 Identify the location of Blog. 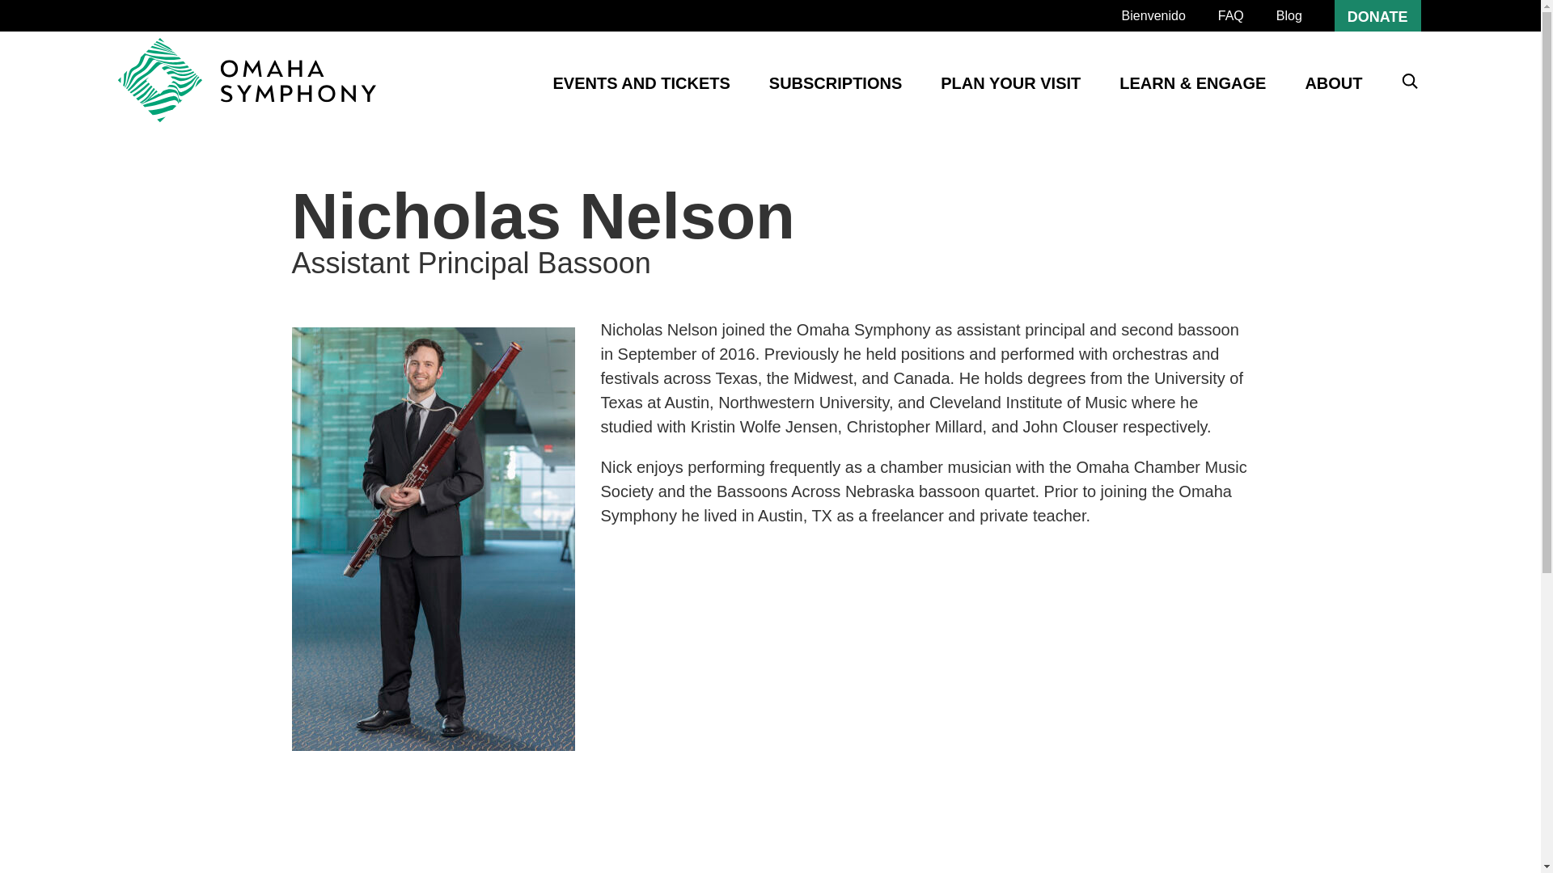
(1289, 15).